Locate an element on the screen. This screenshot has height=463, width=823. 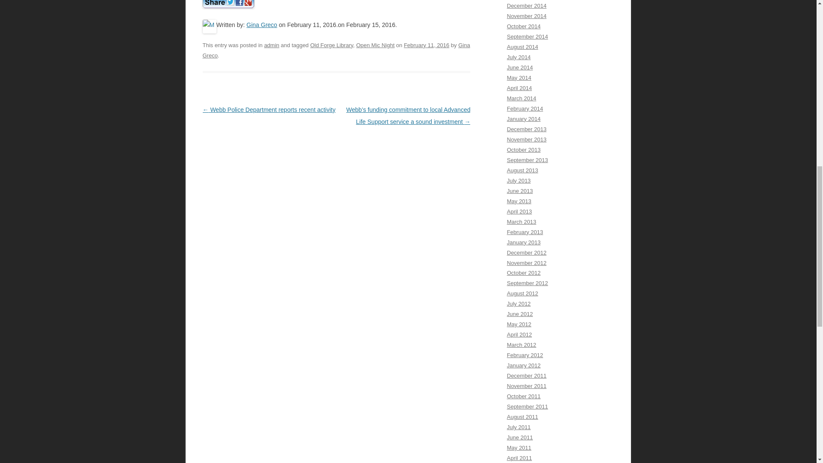
December 2014 is located at coordinates (526, 6).